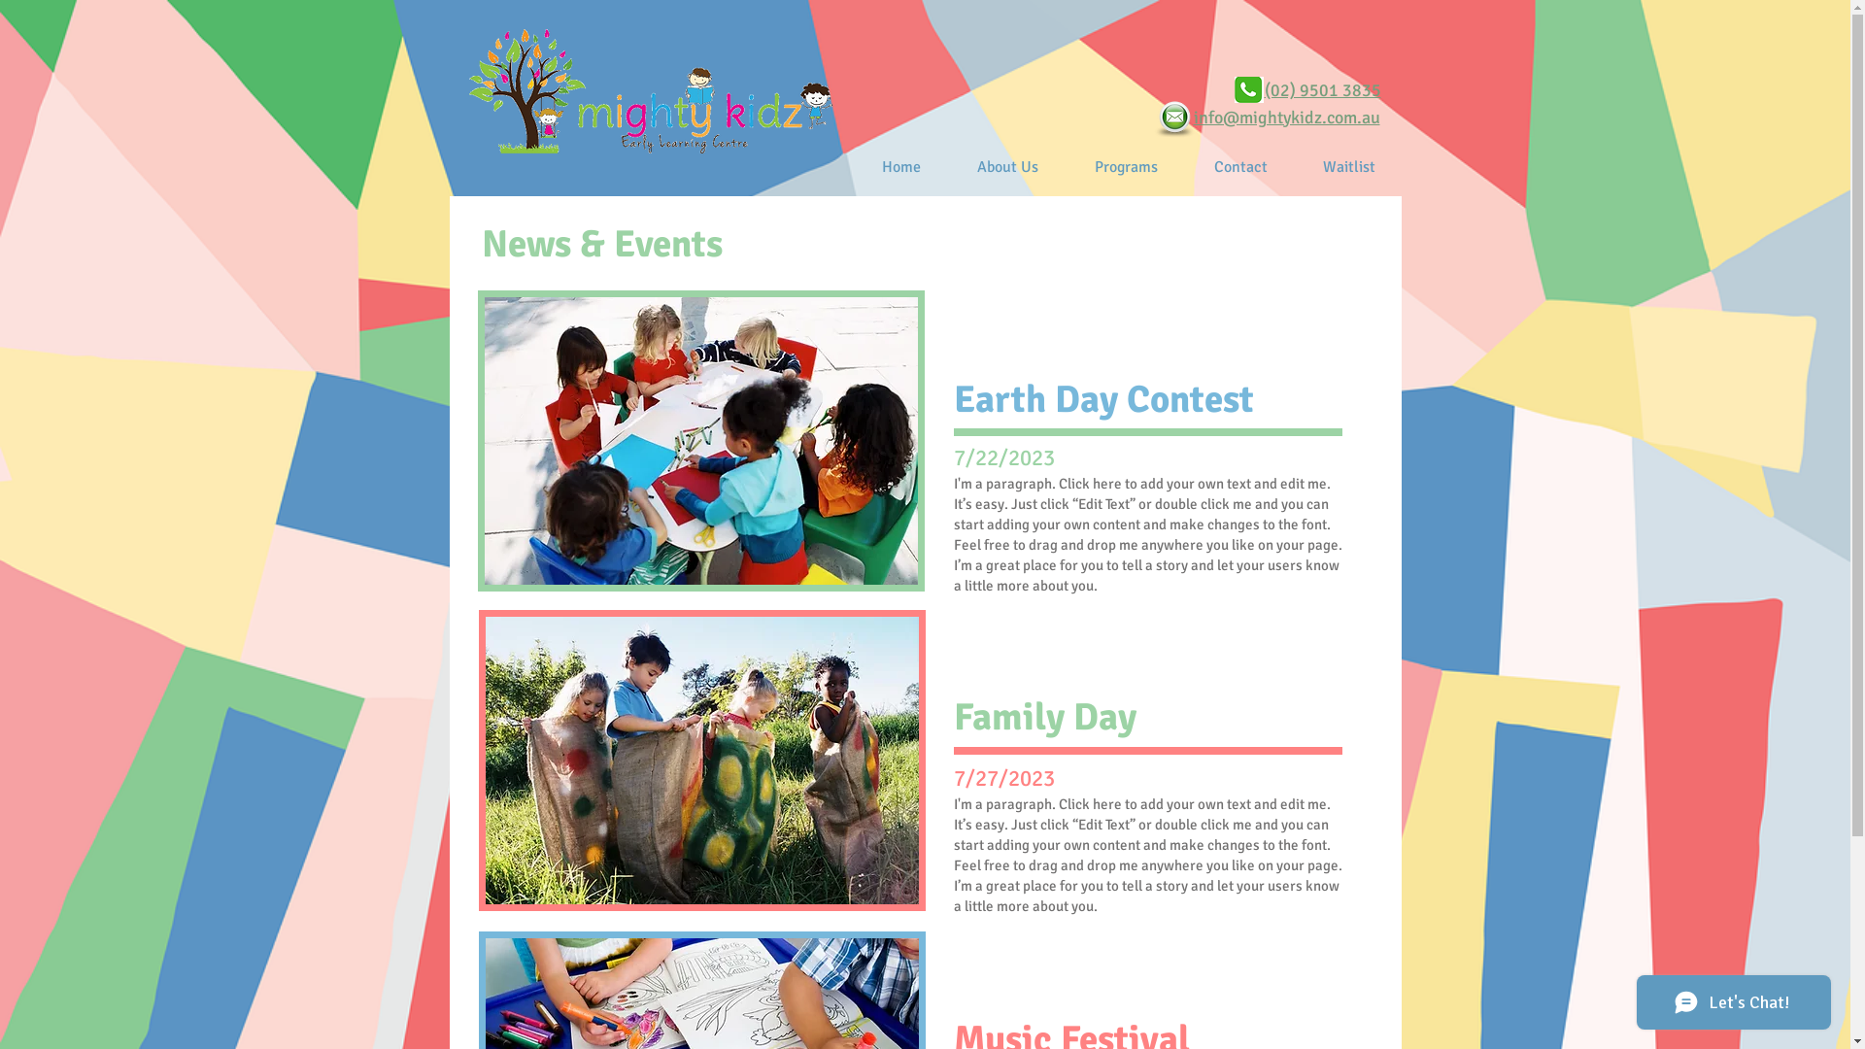  I want to click on (02) 9501 3835, so click(1323, 90).